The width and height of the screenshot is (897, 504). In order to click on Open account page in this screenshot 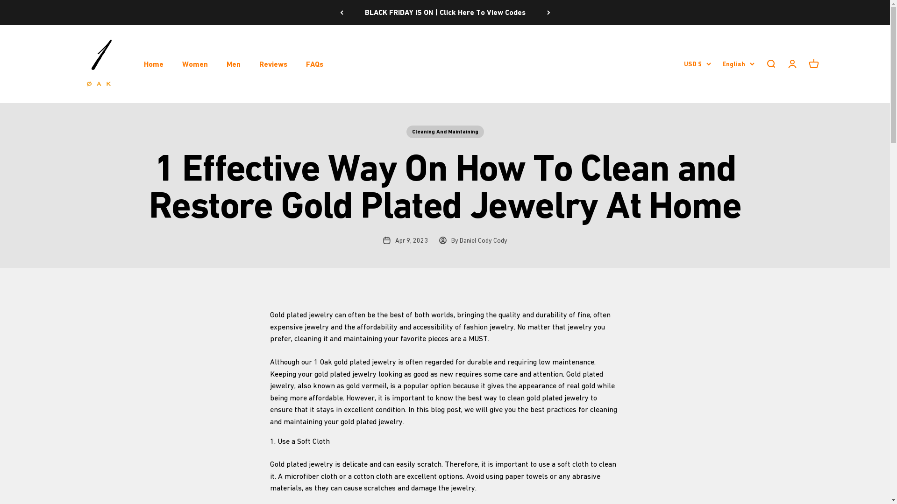, I will do `click(792, 64)`.